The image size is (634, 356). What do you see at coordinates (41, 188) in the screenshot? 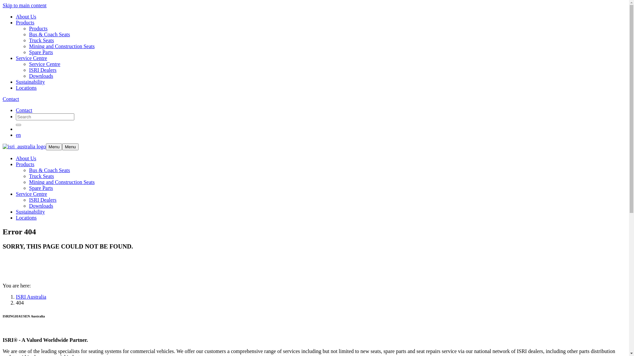
I see `Spare Parts` at bounding box center [41, 188].